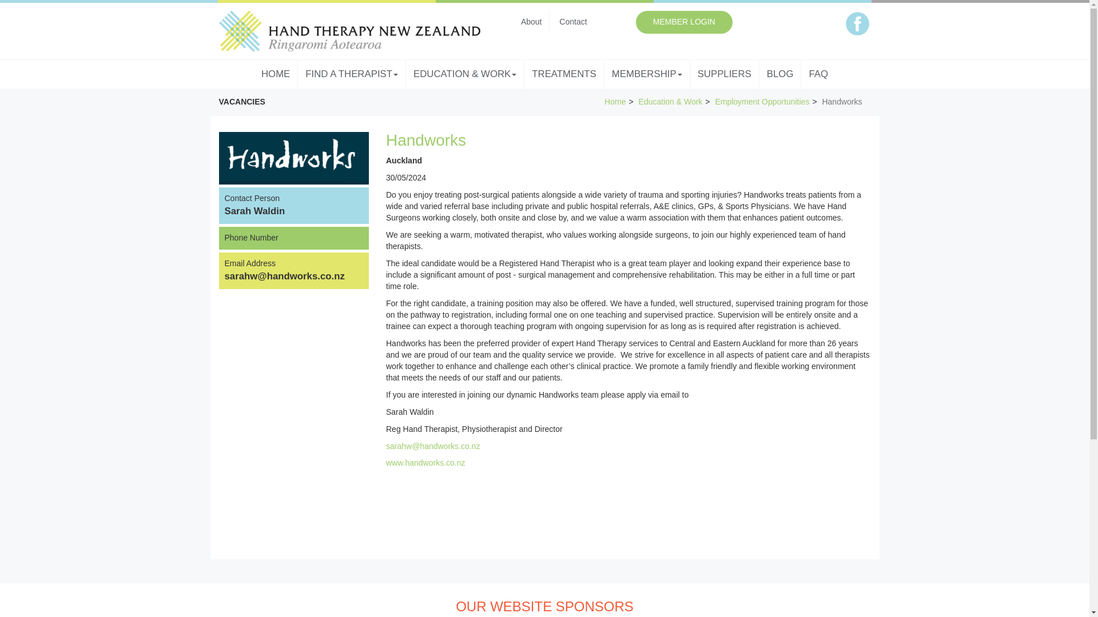 This screenshot has height=617, width=1098. I want to click on BLOG, so click(780, 74).